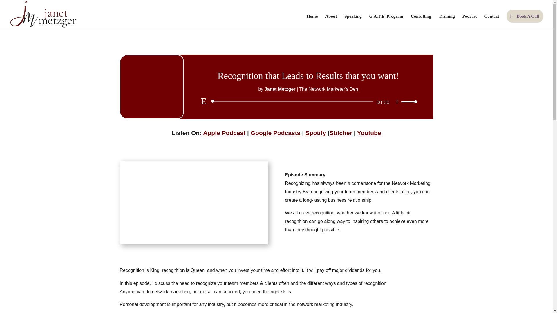 The height and width of the screenshot is (313, 557). I want to click on Youtube, so click(369, 133).